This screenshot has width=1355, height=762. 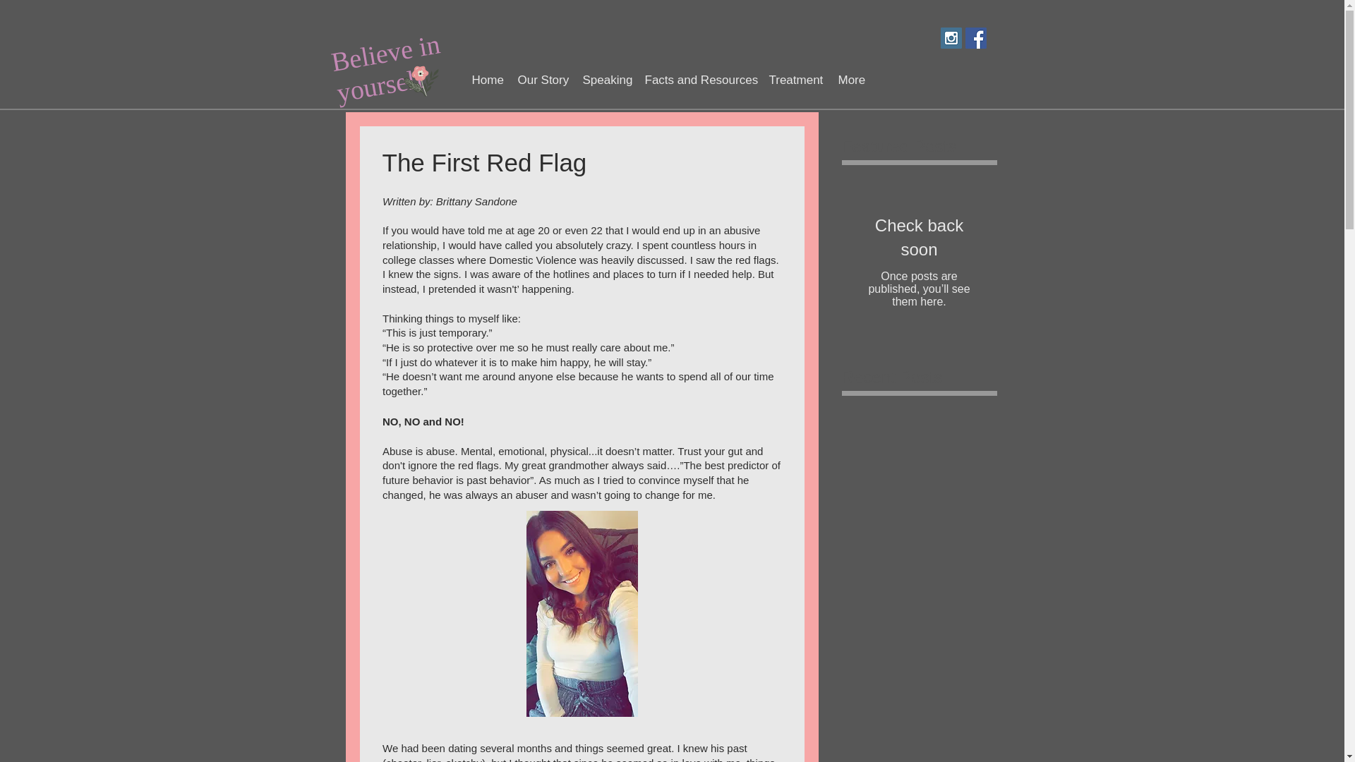 I want to click on Treatment, so click(x=795, y=80).